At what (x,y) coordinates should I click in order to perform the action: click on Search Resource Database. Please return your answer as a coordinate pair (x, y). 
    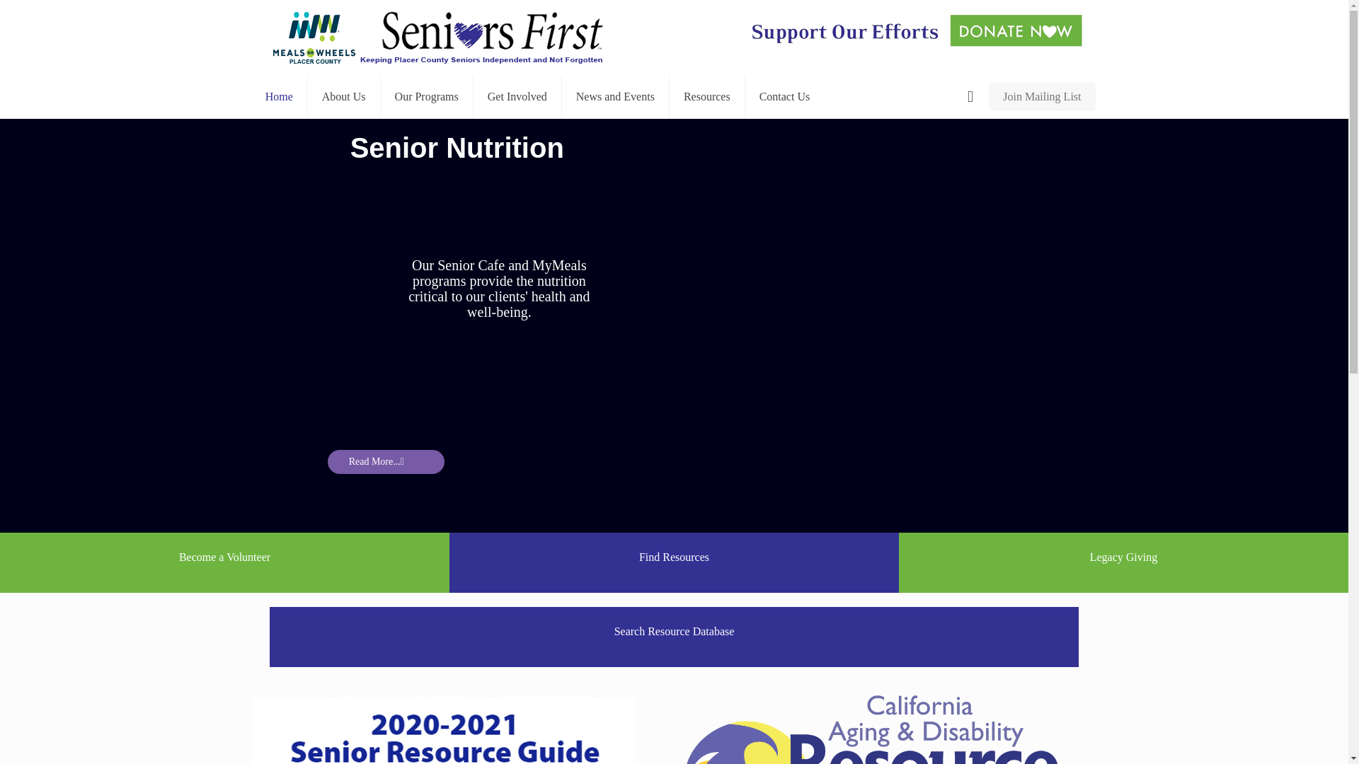
    Looking at the image, I should click on (674, 637).